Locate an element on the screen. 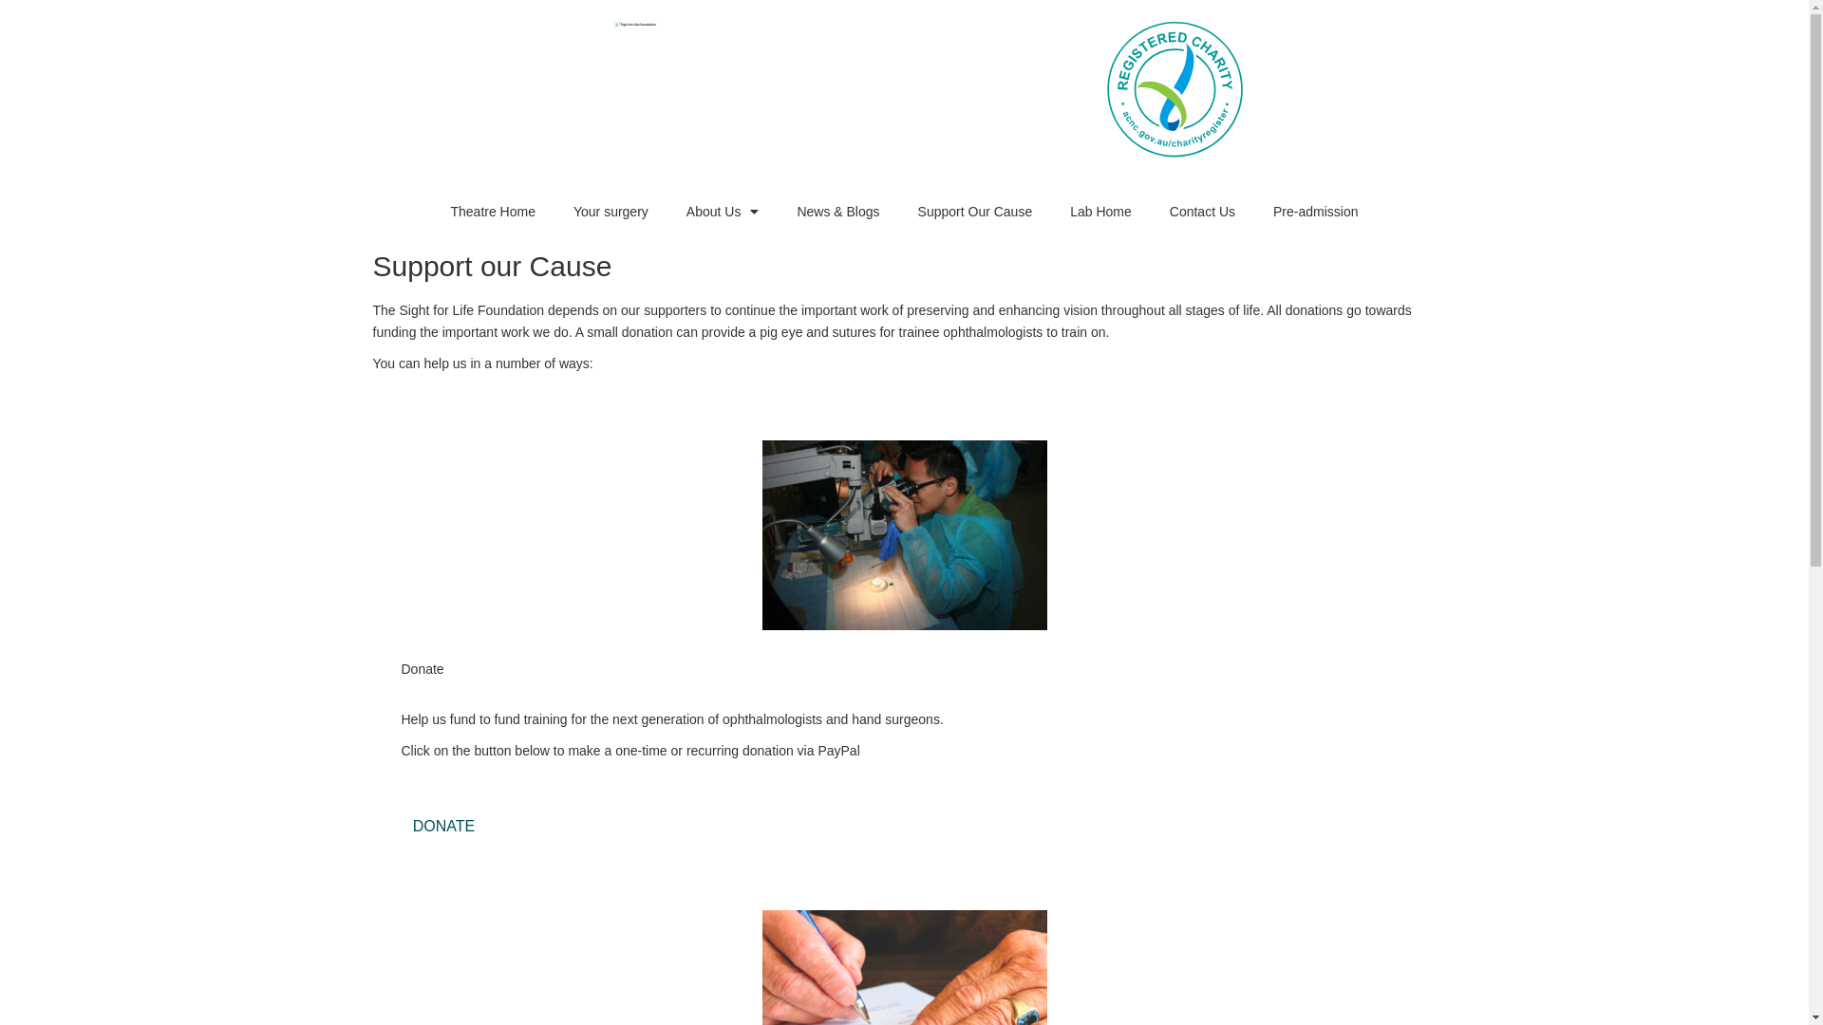  Contact Us is located at coordinates (1202, 212).